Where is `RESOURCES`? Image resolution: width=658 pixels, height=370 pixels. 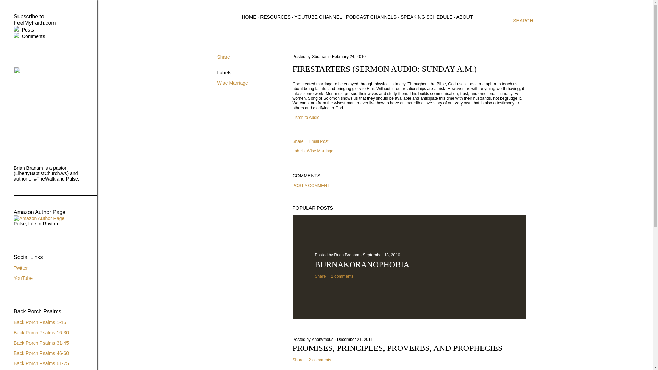
RESOURCES is located at coordinates (275, 17).